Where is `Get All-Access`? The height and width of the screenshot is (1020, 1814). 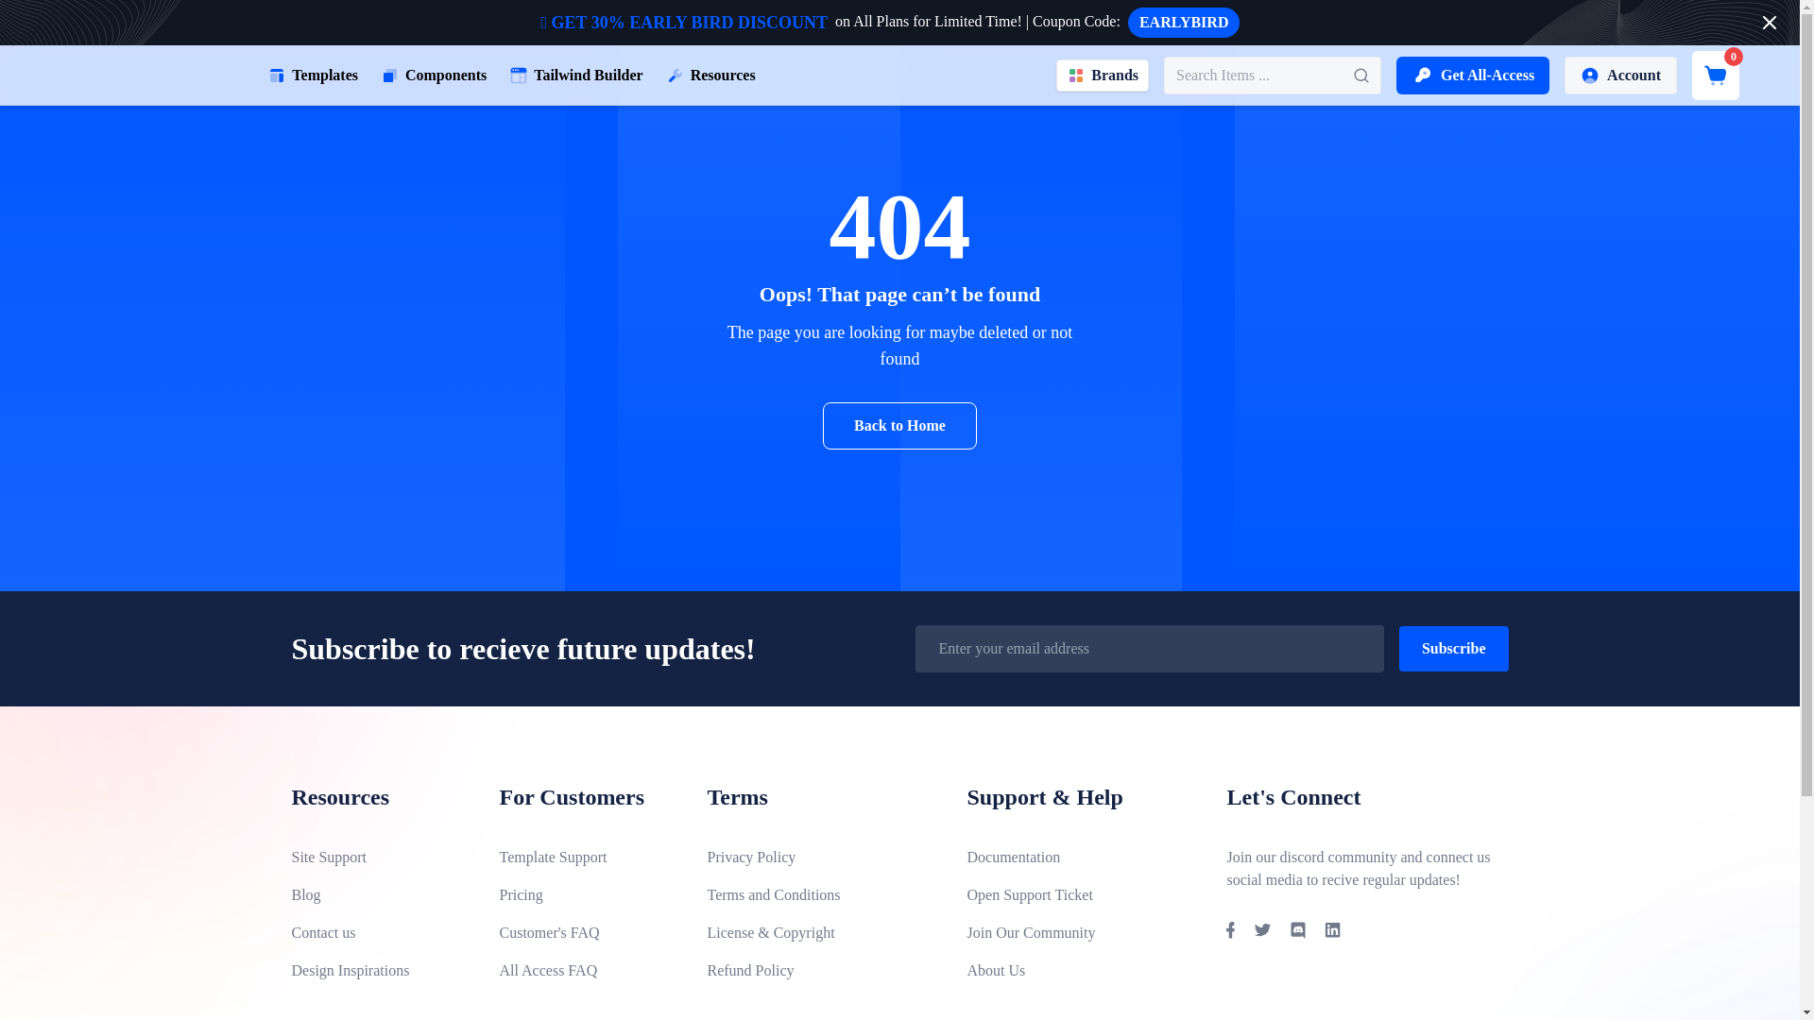 Get All-Access is located at coordinates (1472, 76).